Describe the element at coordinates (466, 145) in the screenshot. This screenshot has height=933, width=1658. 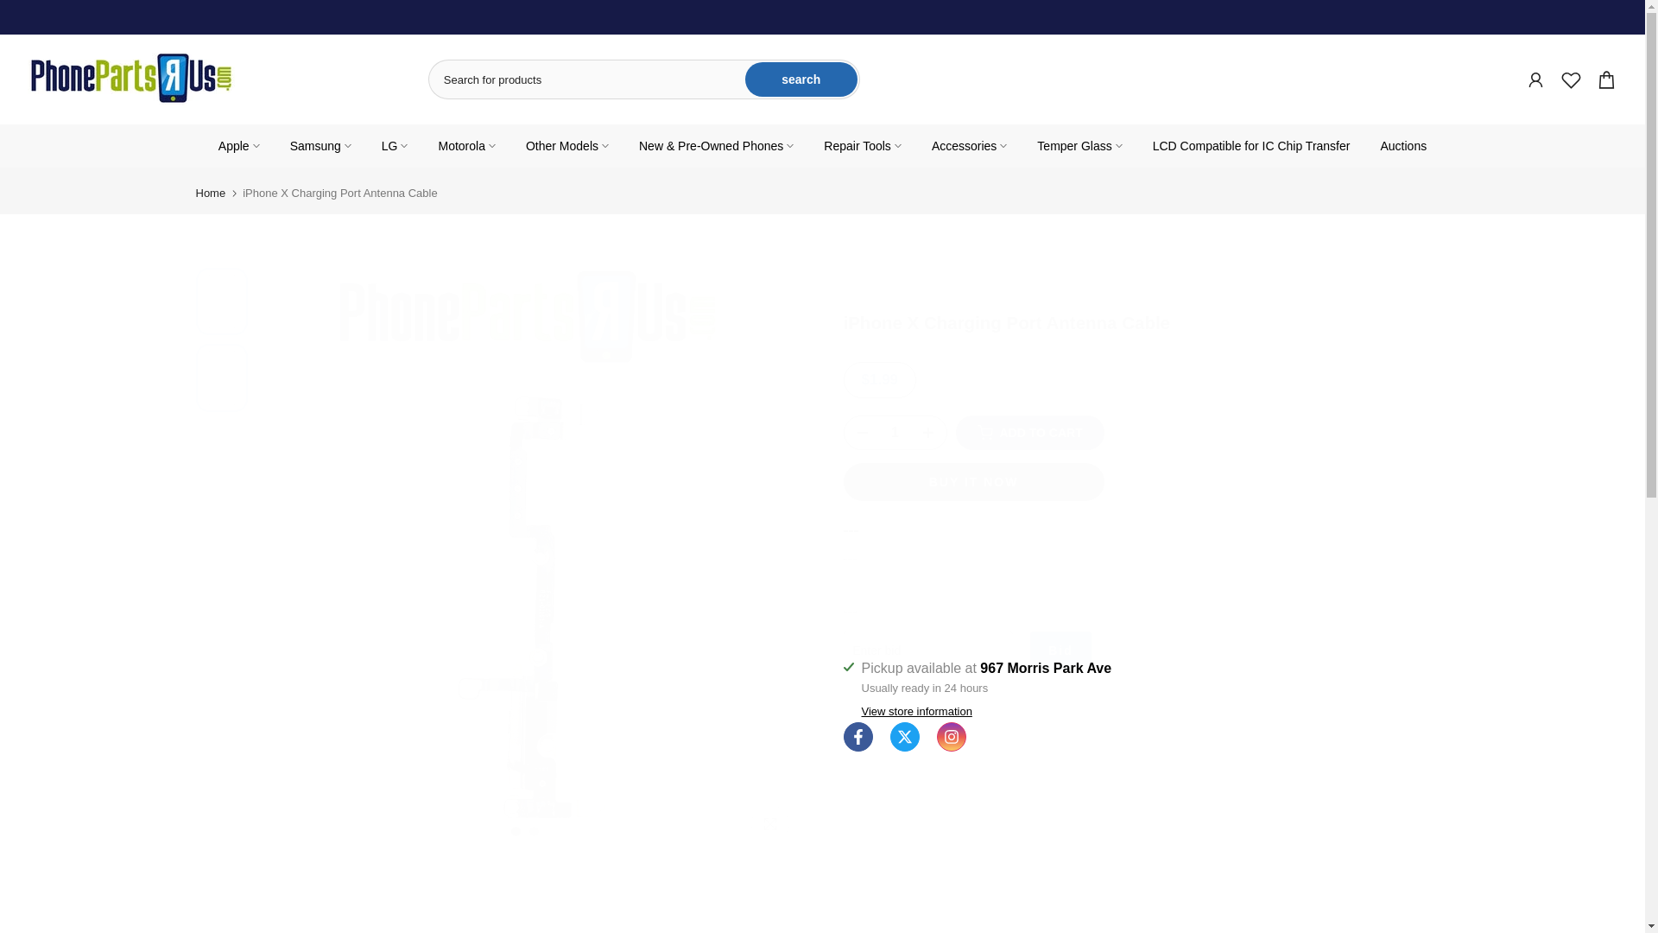
I see `Motorola` at that location.